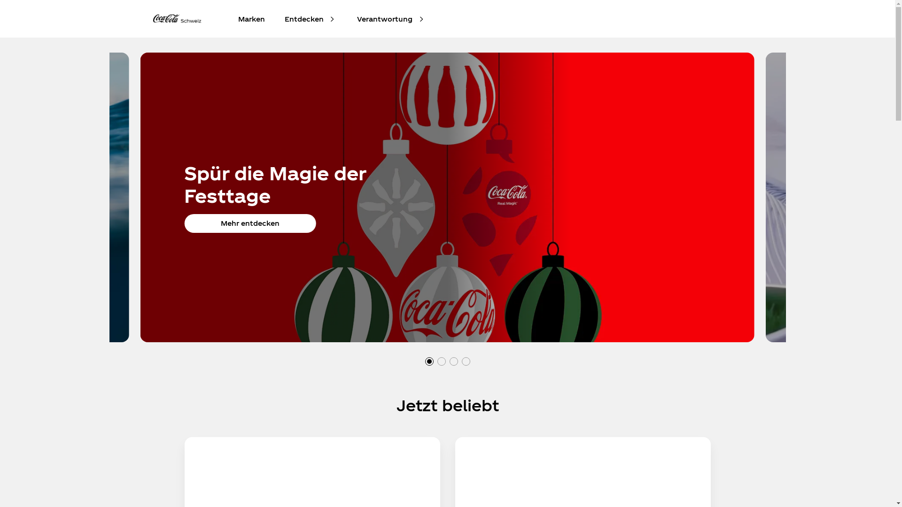 The width and height of the screenshot is (902, 507). What do you see at coordinates (250, 223) in the screenshot?
I see `Mehr entdecken` at bounding box center [250, 223].